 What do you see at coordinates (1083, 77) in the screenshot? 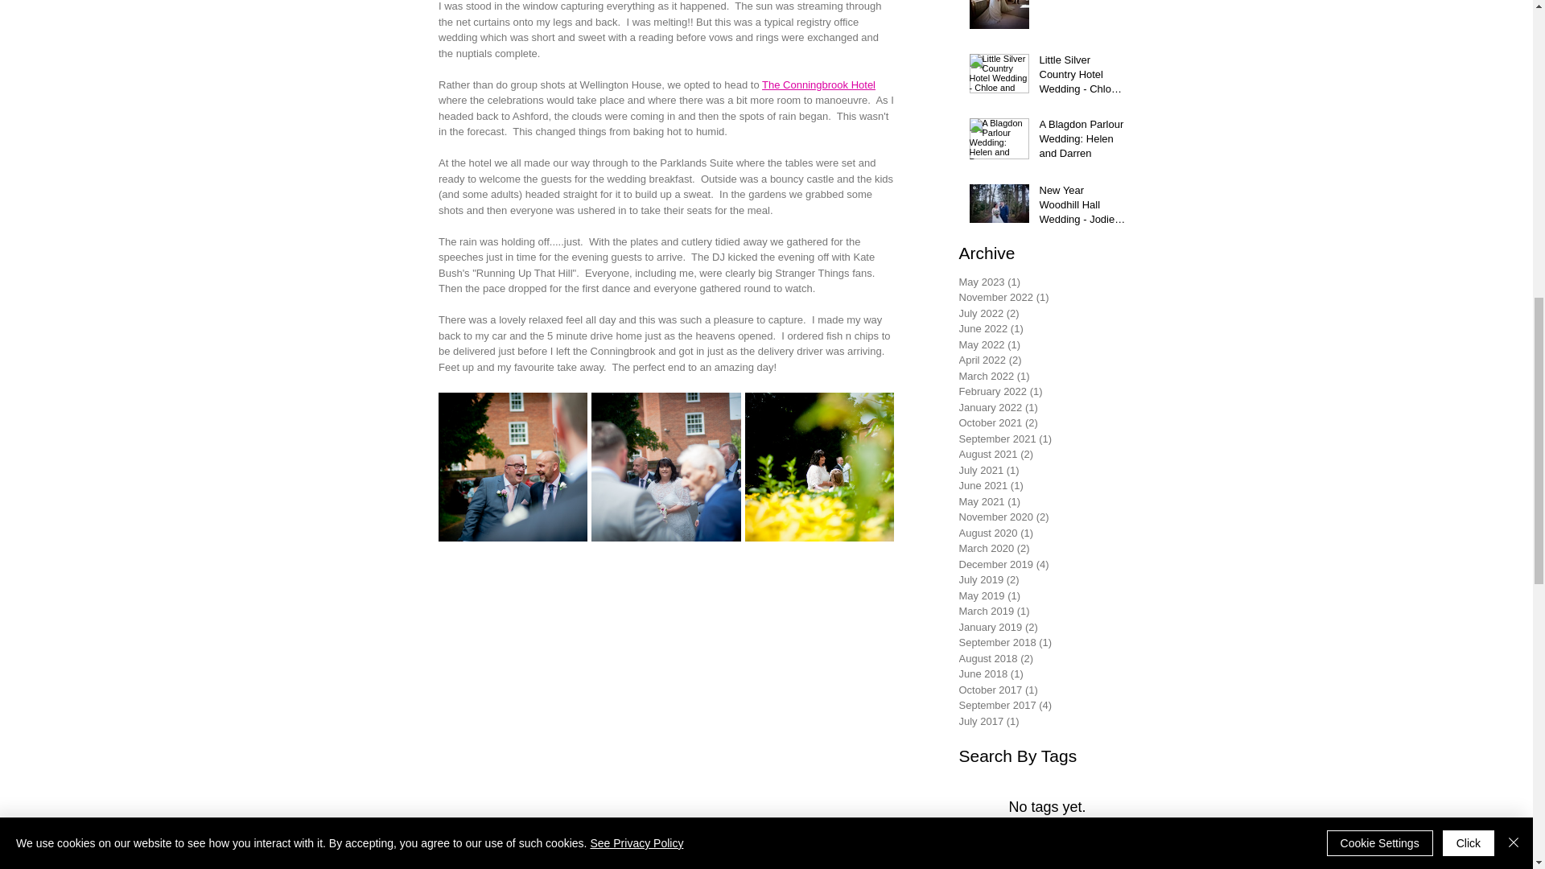
I see `Little Silver Country Hotel Wedding - Chloe and Greg` at bounding box center [1083, 77].